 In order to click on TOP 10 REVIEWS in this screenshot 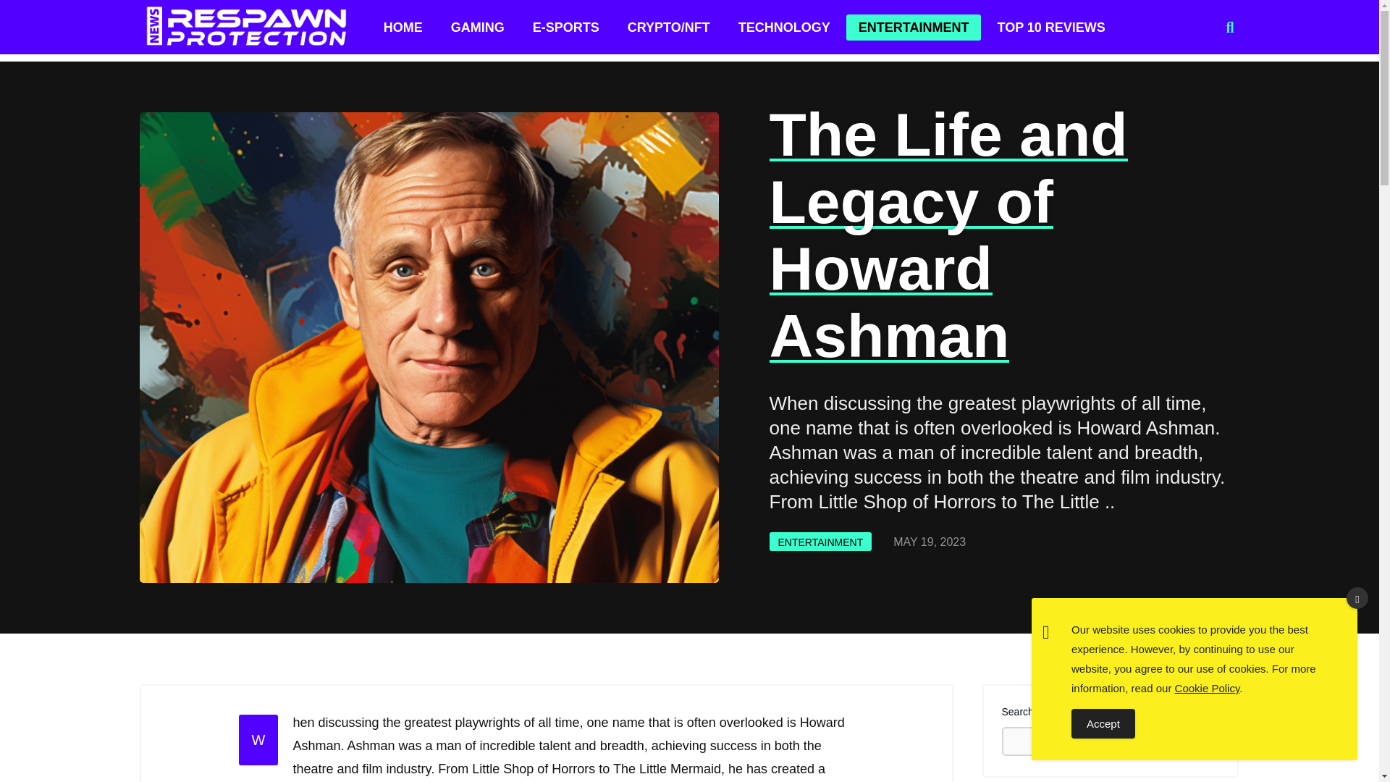, I will do `click(1050, 28)`.